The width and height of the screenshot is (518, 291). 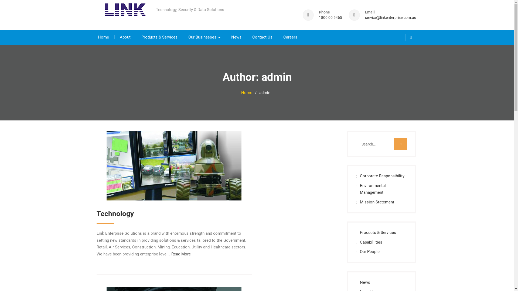 What do you see at coordinates (247, 93) in the screenshot?
I see `Home` at bounding box center [247, 93].